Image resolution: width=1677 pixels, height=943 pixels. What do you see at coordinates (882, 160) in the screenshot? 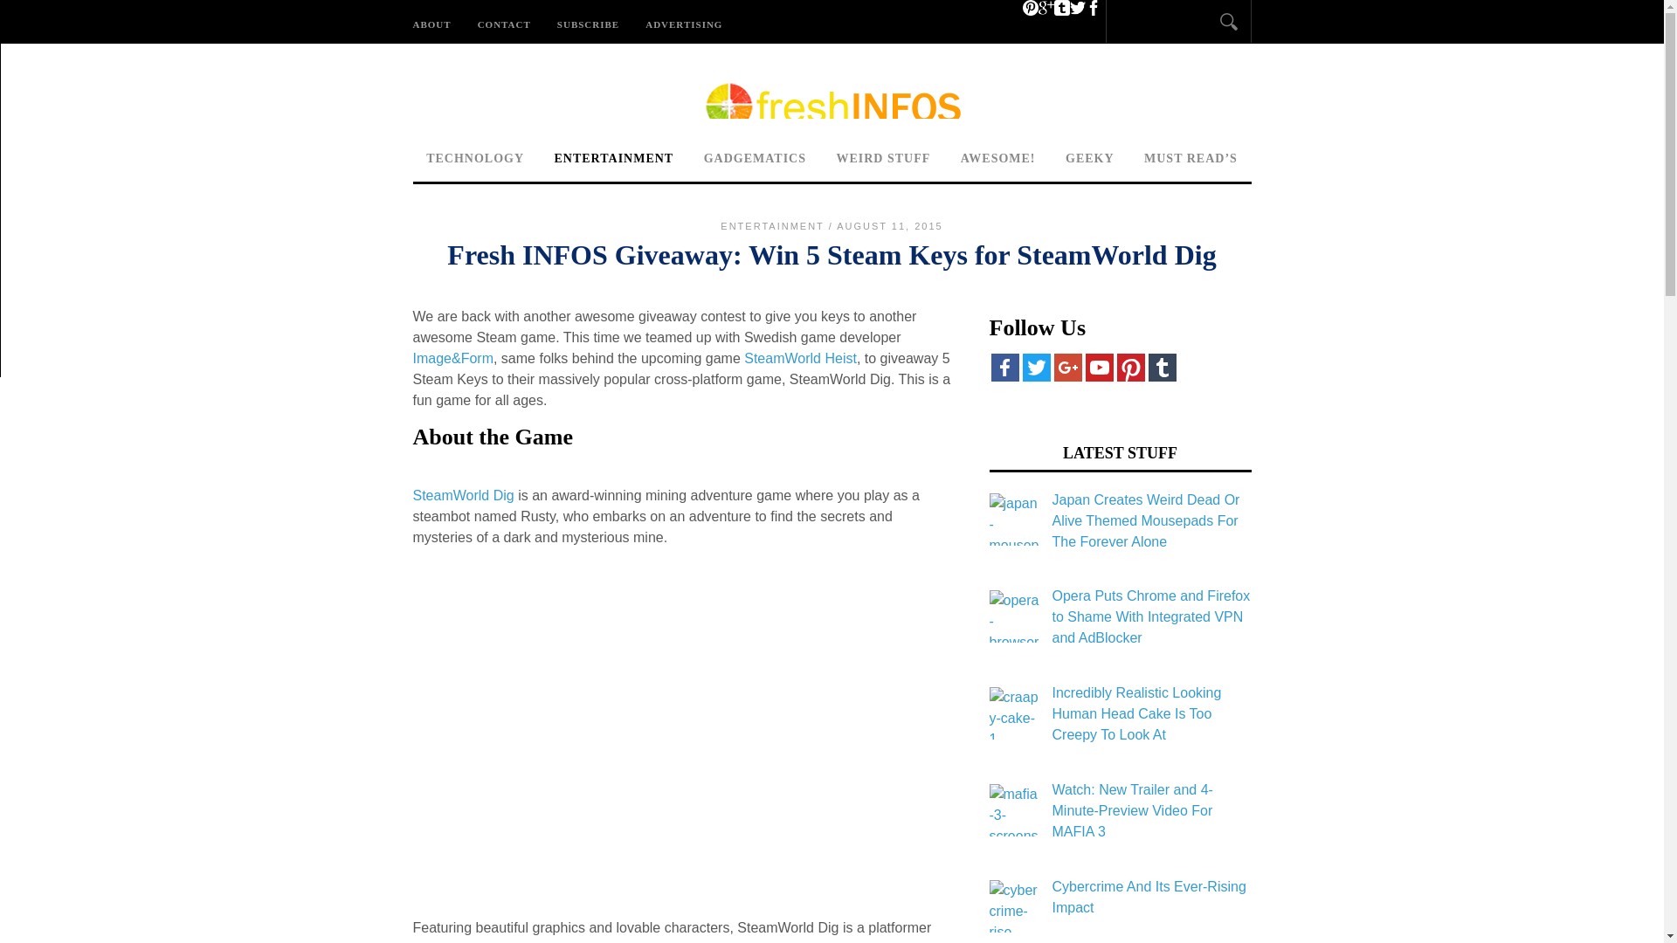
I see `WEIRD STUFF` at bounding box center [882, 160].